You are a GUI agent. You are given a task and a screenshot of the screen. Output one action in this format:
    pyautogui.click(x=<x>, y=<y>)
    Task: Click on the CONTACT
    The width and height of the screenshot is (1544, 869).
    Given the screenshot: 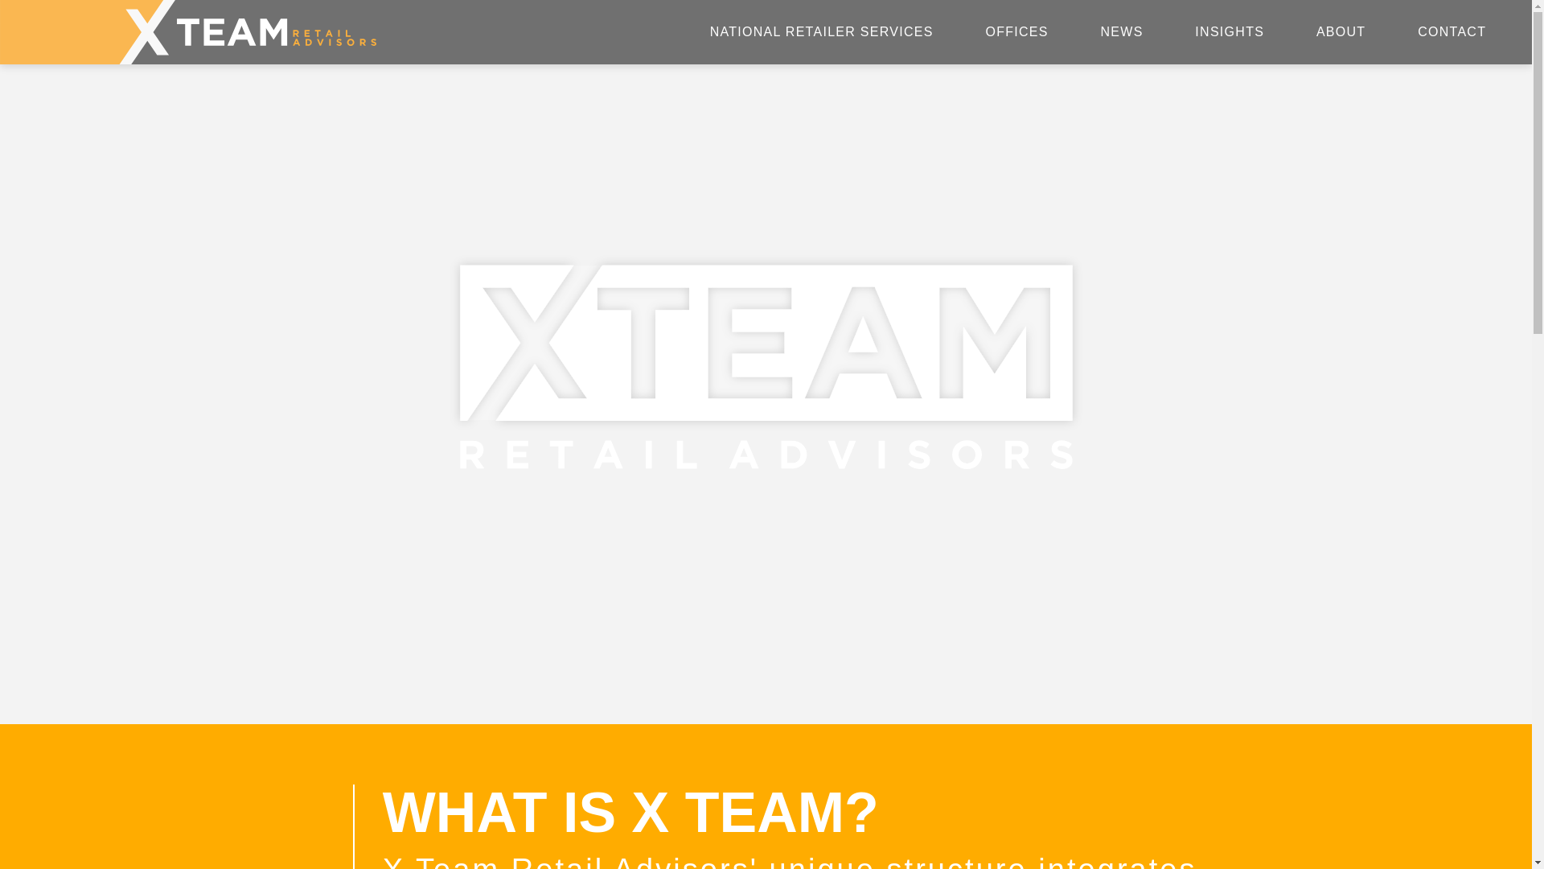 What is the action you would take?
    pyautogui.click(x=1451, y=32)
    